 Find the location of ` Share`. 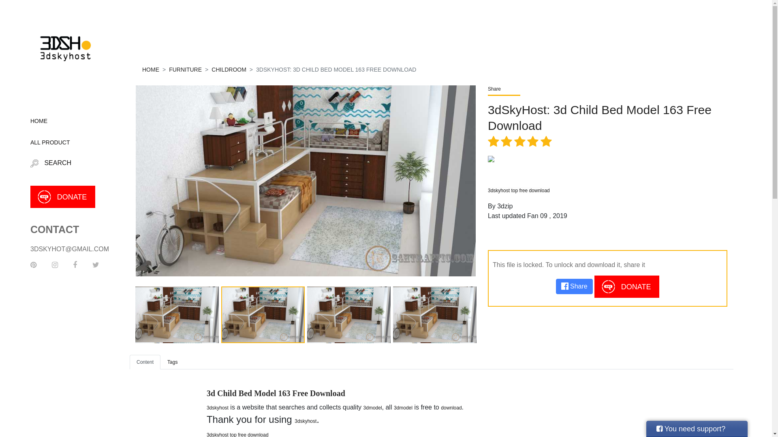

 Share is located at coordinates (575, 286).